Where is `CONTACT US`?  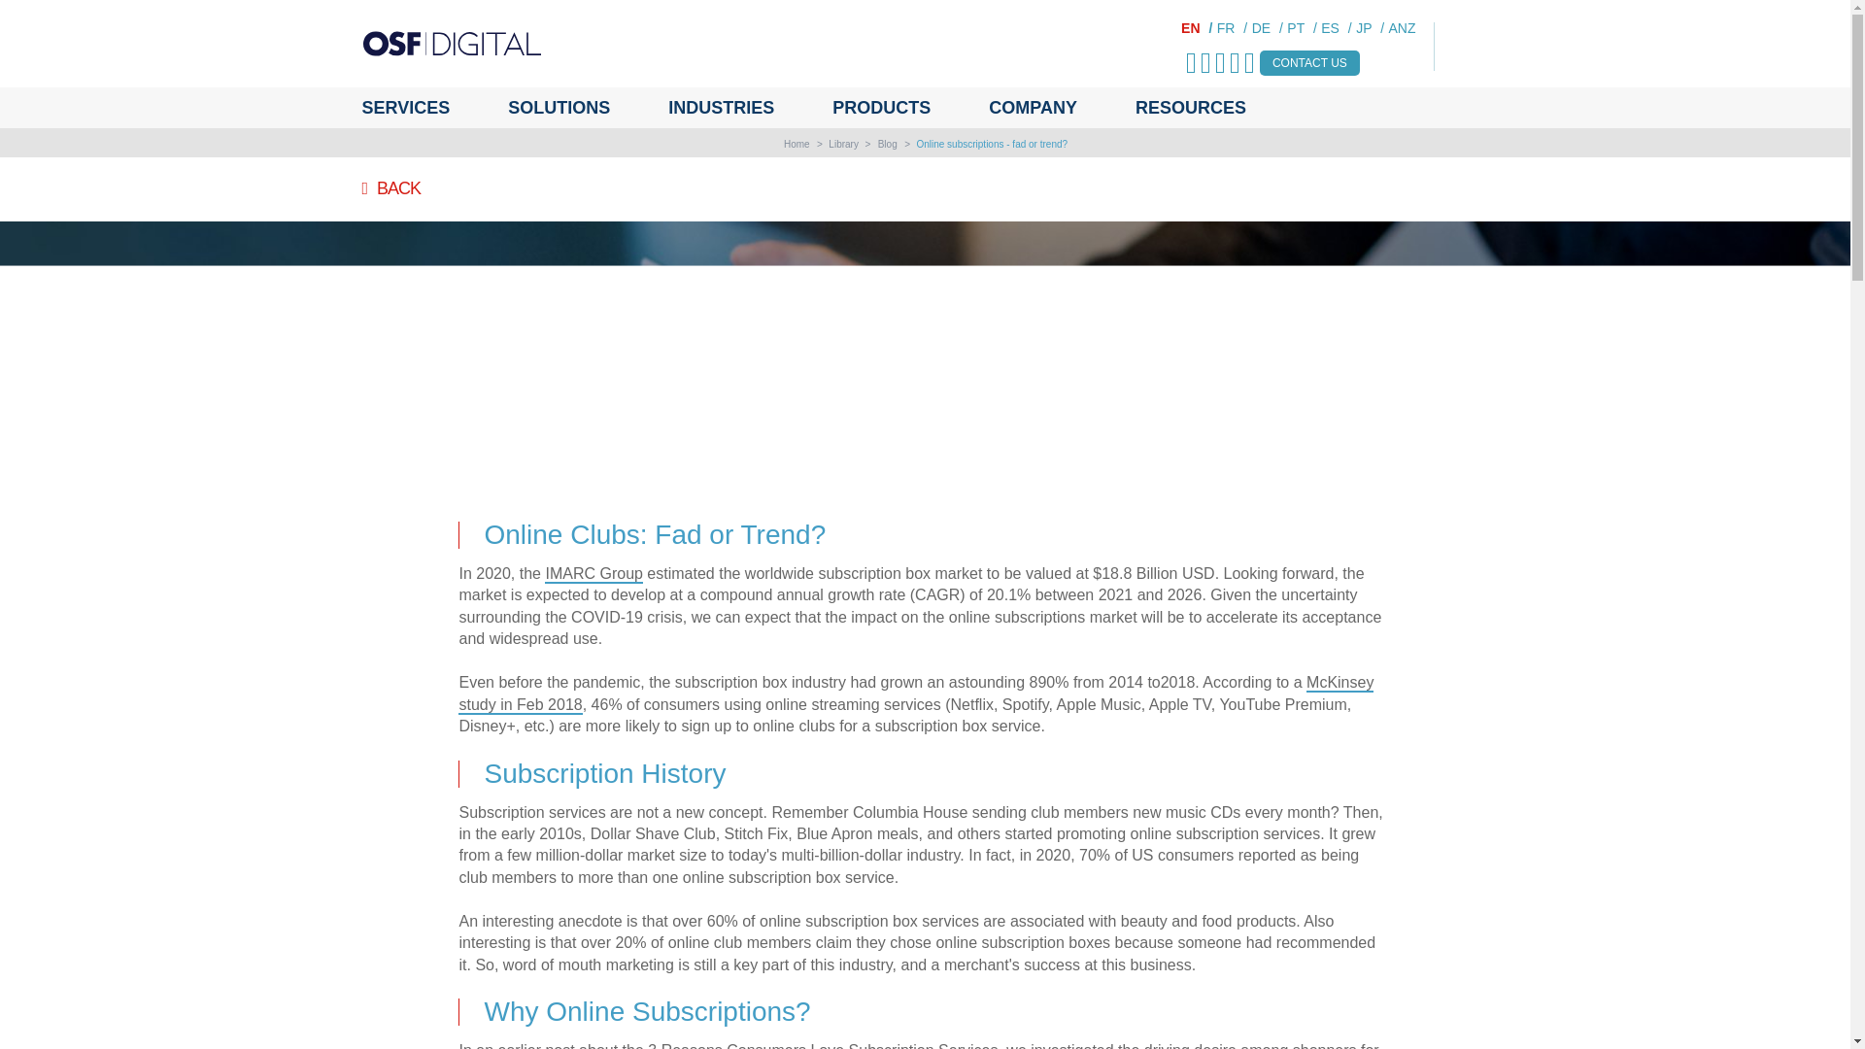
CONTACT US is located at coordinates (1309, 62).